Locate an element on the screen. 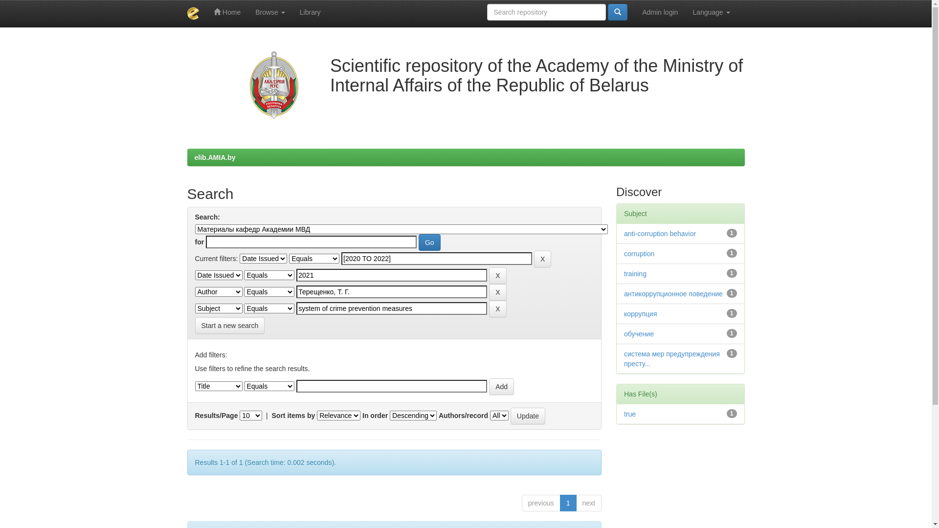  Library is located at coordinates (310, 12).